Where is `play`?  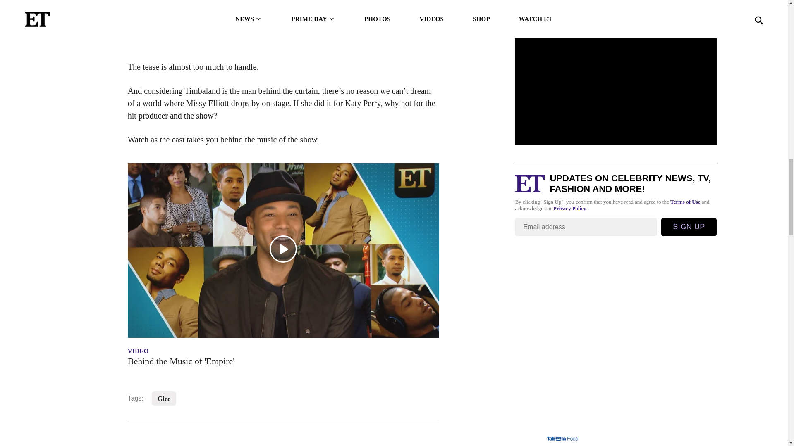 play is located at coordinates (283, 249).